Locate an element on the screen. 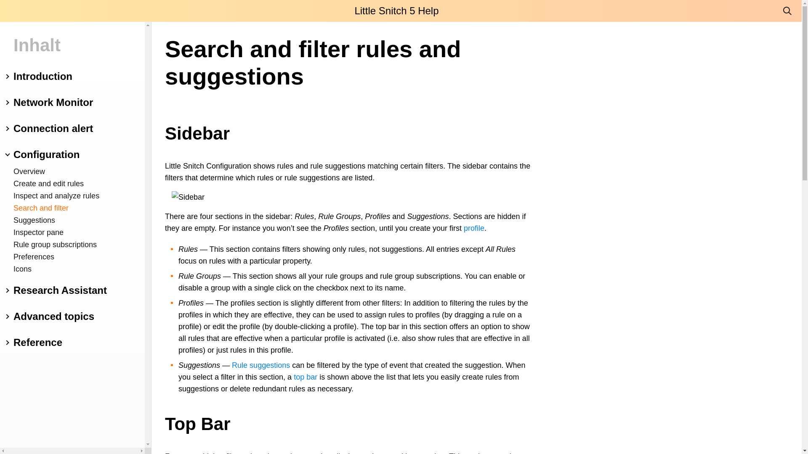 This screenshot has height=454, width=808. Suggestions is located at coordinates (72, 220).